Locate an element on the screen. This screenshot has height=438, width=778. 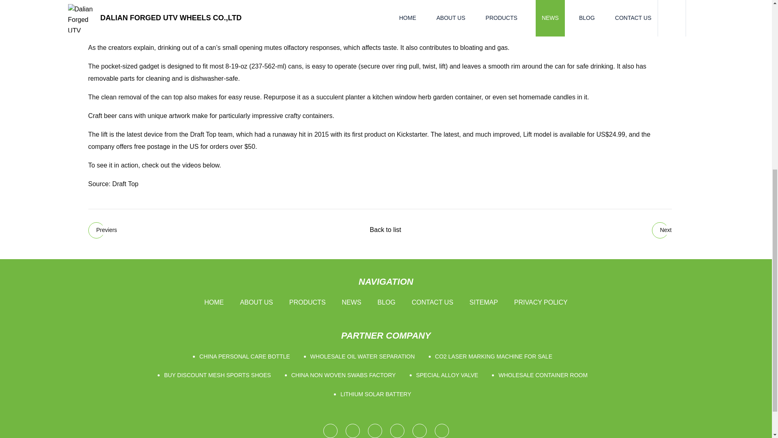
BUY DISCOUNT MESH SPORTS SHOES is located at coordinates (220, 375).